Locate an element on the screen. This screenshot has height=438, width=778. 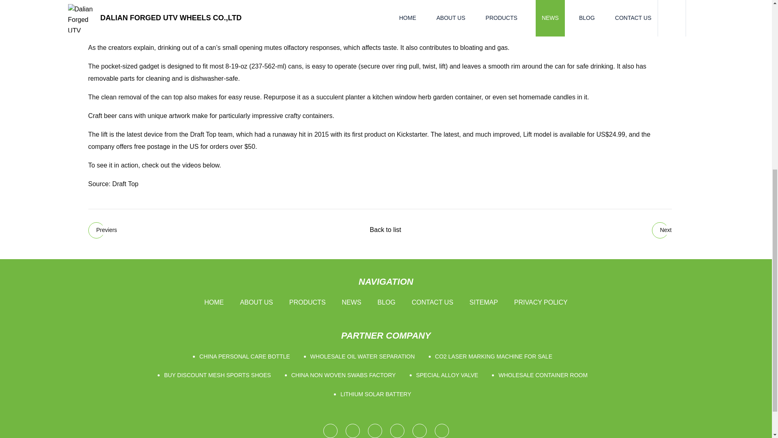
BUY DISCOUNT MESH SPORTS SHOES is located at coordinates (220, 375).